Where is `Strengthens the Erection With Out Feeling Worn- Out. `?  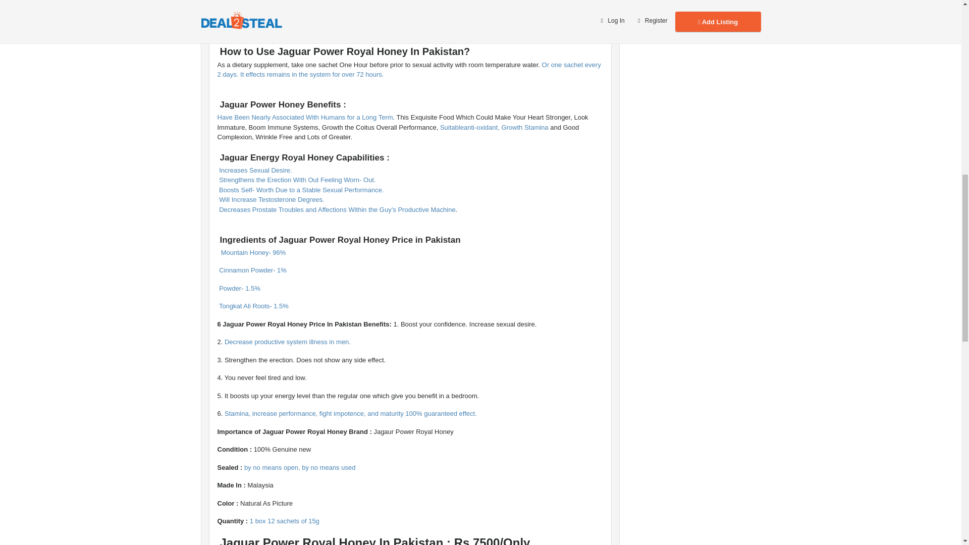 Strengthens the Erection With Out Feeling Worn- Out.  is located at coordinates (298, 180).